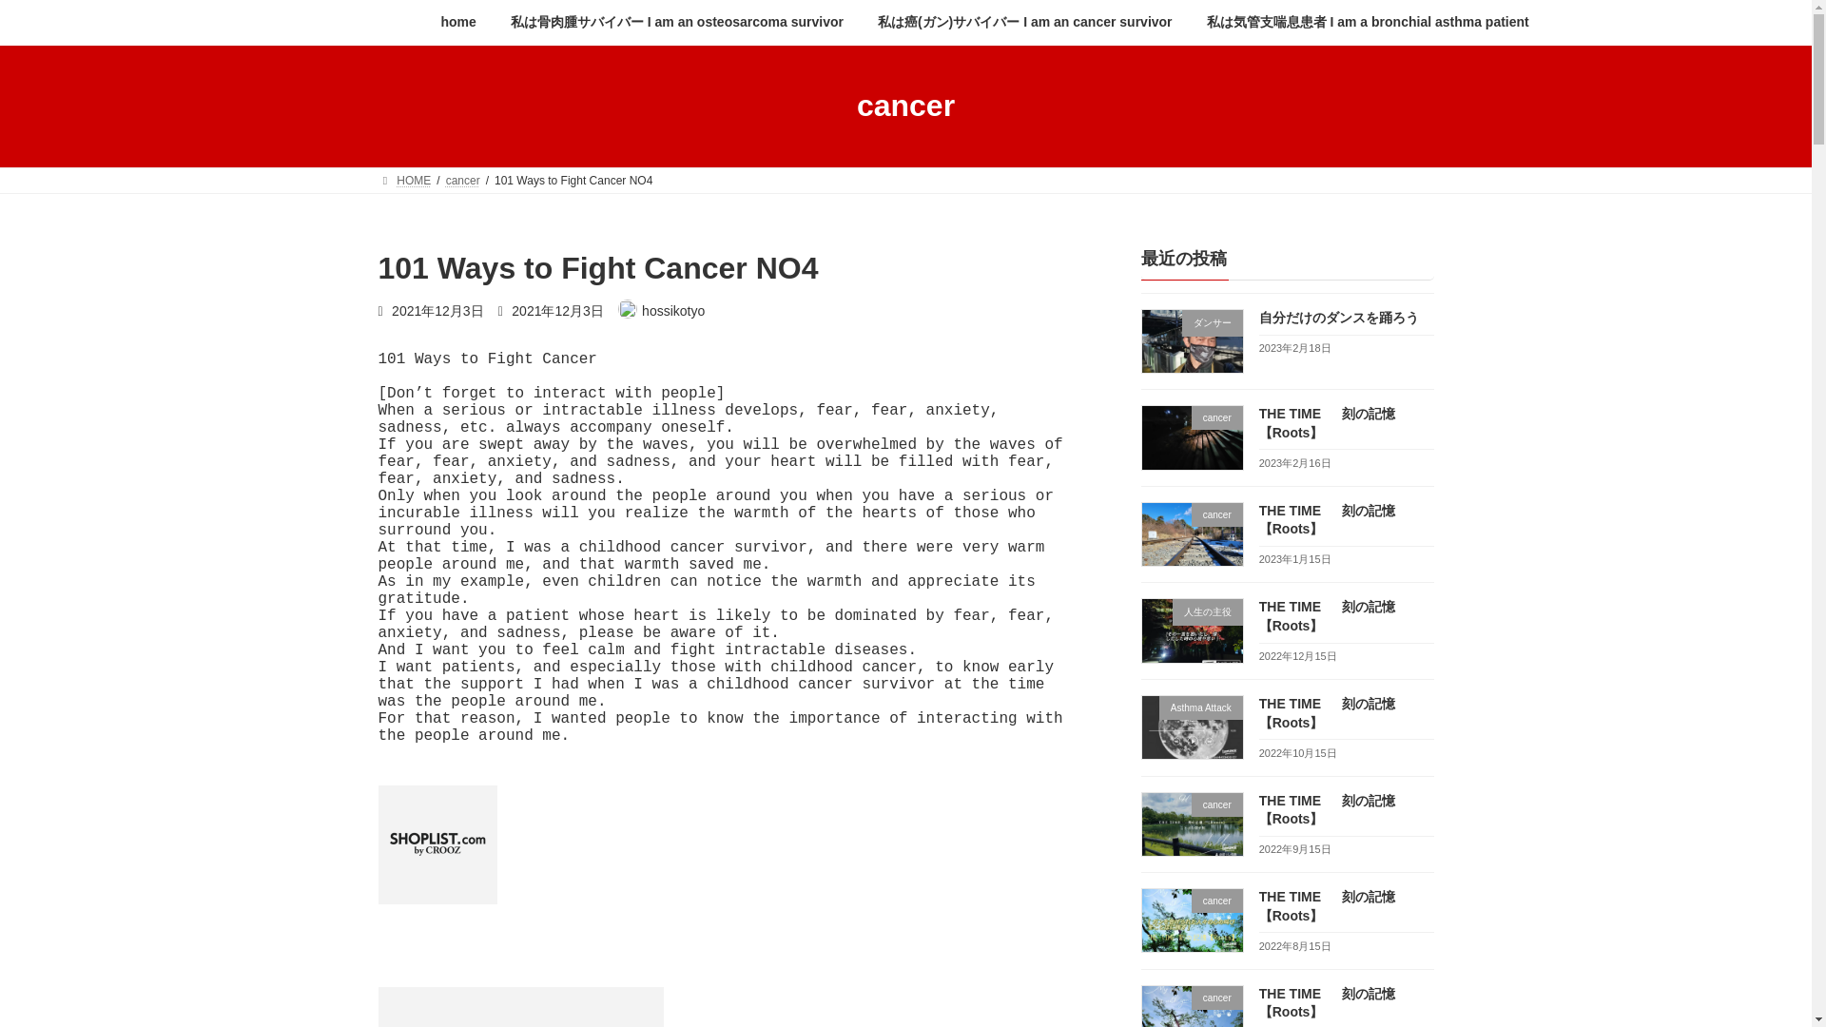 Image resolution: width=1826 pixels, height=1027 pixels. What do you see at coordinates (404, 180) in the screenshot?
I see `HOME` at bounding box center [404, 180].